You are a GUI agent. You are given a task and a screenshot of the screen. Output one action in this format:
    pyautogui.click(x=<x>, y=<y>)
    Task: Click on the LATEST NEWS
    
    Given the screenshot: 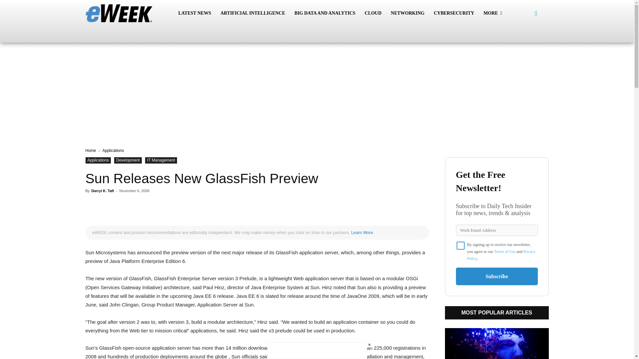 What is the action you would take?
    pyautogui.click(x=195, y=13)
    